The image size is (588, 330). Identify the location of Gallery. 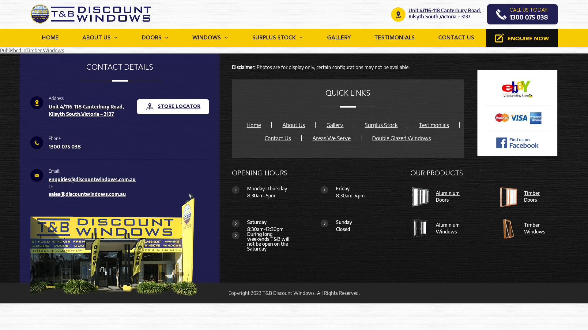
(335, 125).